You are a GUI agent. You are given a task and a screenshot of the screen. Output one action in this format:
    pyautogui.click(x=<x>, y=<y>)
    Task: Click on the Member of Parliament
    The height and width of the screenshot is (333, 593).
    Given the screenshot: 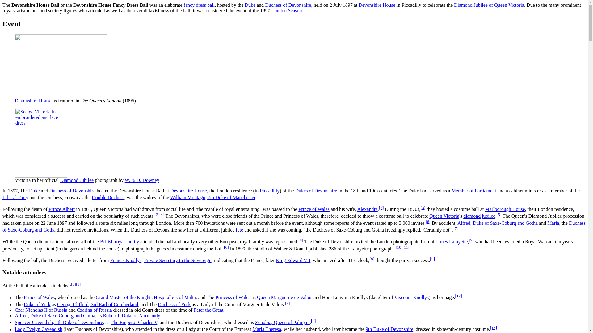 What is the action you would take?
    pyautogui.click(x=474, y=191)
    